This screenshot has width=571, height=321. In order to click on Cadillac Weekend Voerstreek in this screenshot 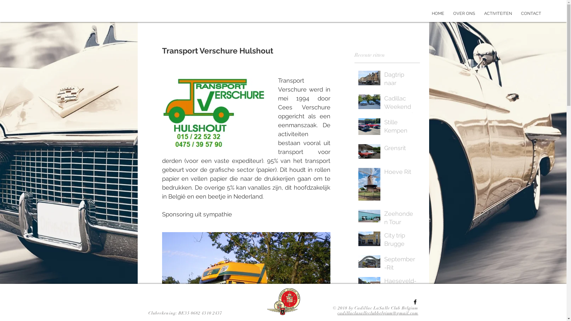, I will do `click(400, 108)`.